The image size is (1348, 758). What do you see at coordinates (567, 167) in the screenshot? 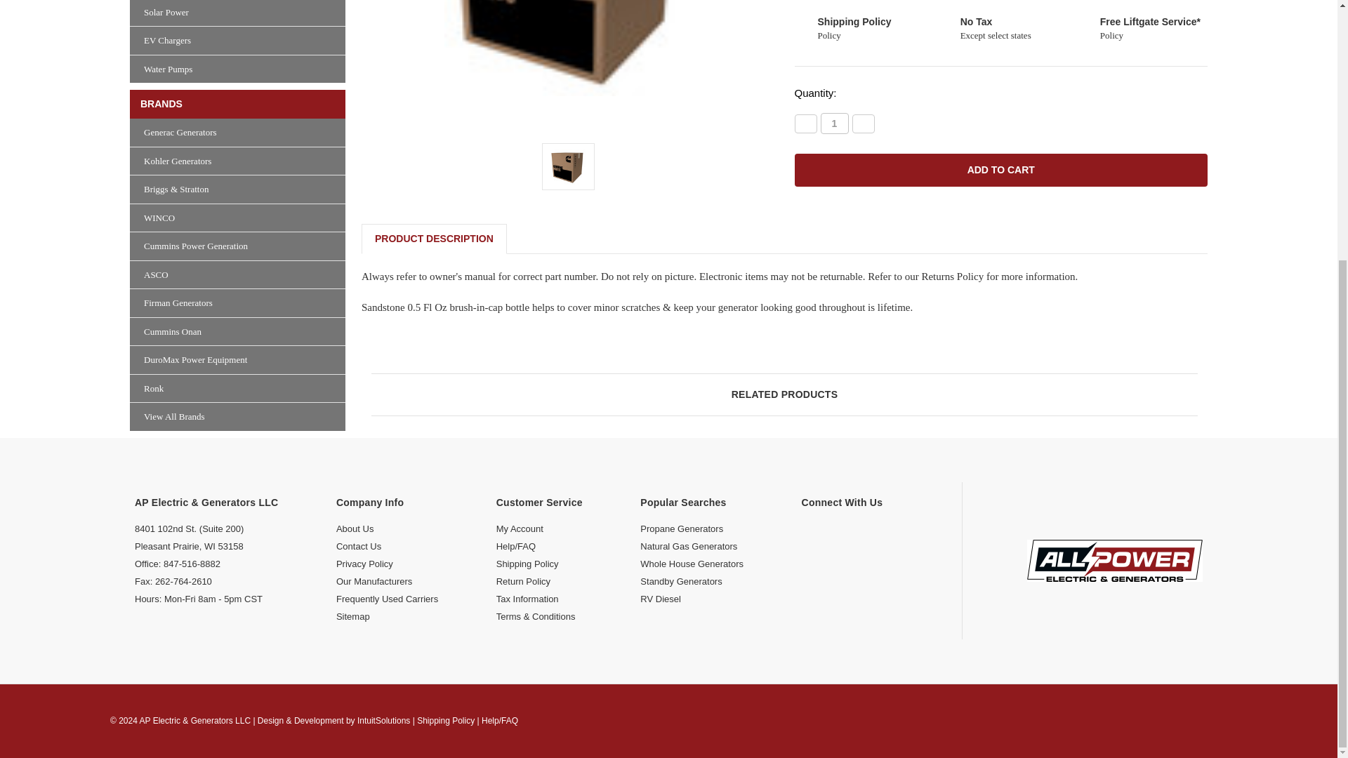
I see `Cummins A046J607 Elevated Genset Base Barrier for RS30-RS40` at bounding box center [567, 167].